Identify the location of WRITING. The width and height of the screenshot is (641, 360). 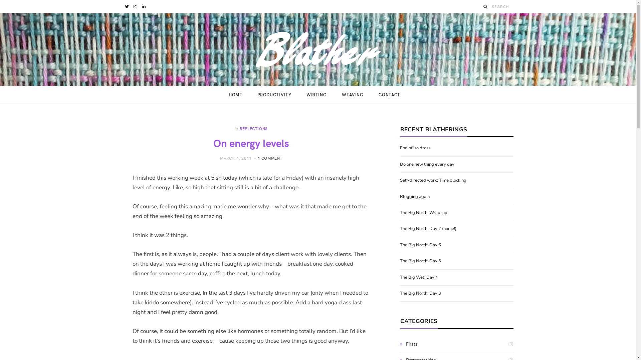
(316, 95).